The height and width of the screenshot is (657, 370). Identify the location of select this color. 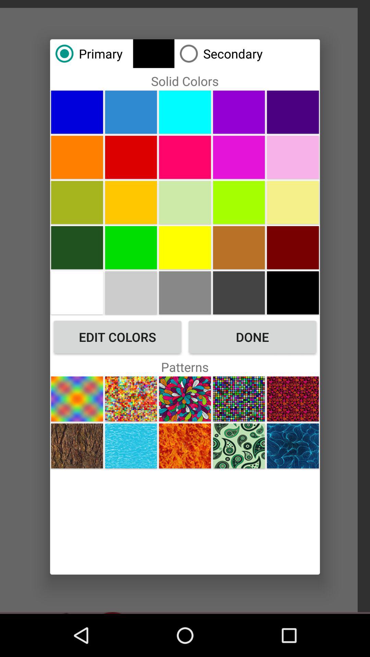
(239, 157).